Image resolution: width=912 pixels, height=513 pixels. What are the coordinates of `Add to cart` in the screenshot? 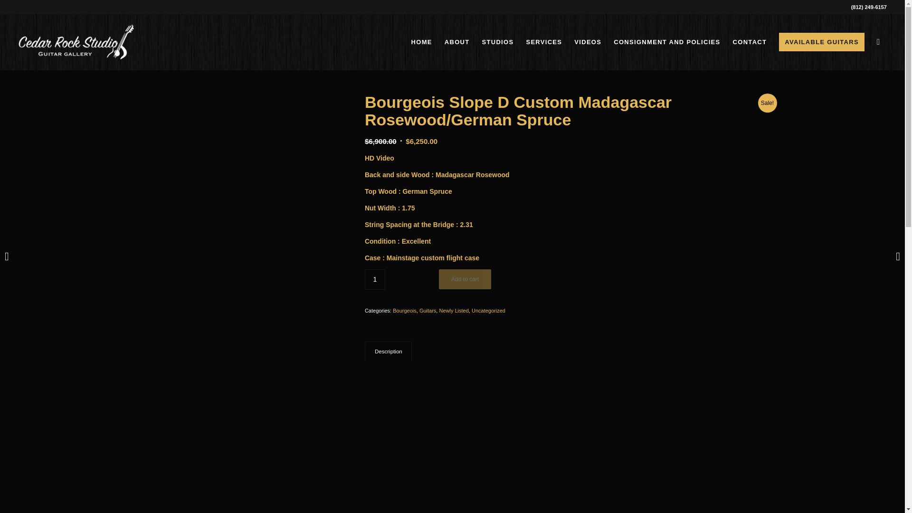 It's located at (465, 279).